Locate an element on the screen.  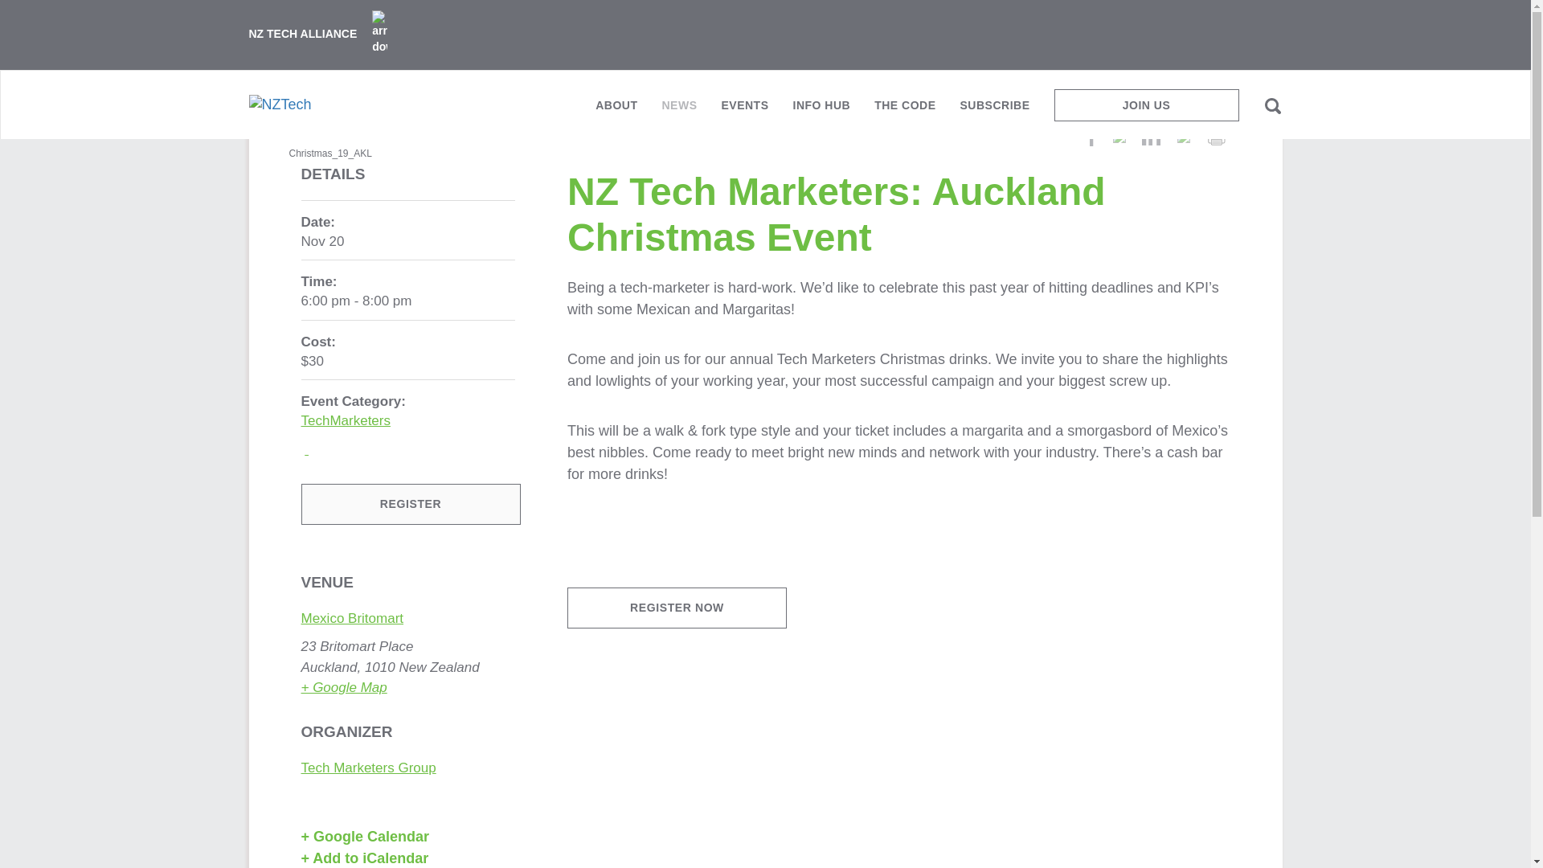
Print this page is located at coordinates (1215, 137).